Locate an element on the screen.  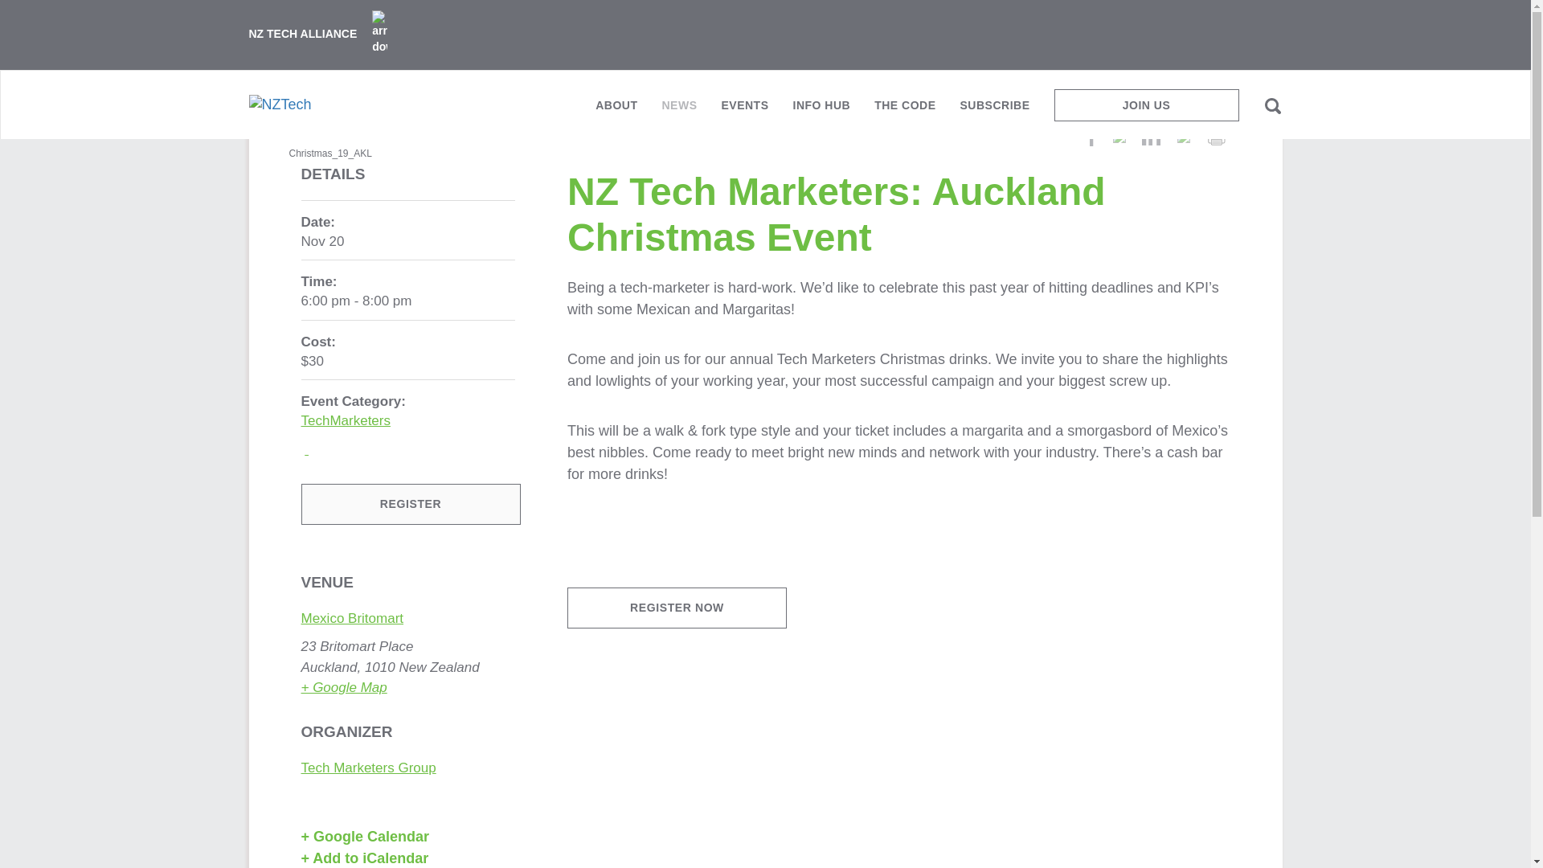
Print this page is located at coordinates (1215, 137).